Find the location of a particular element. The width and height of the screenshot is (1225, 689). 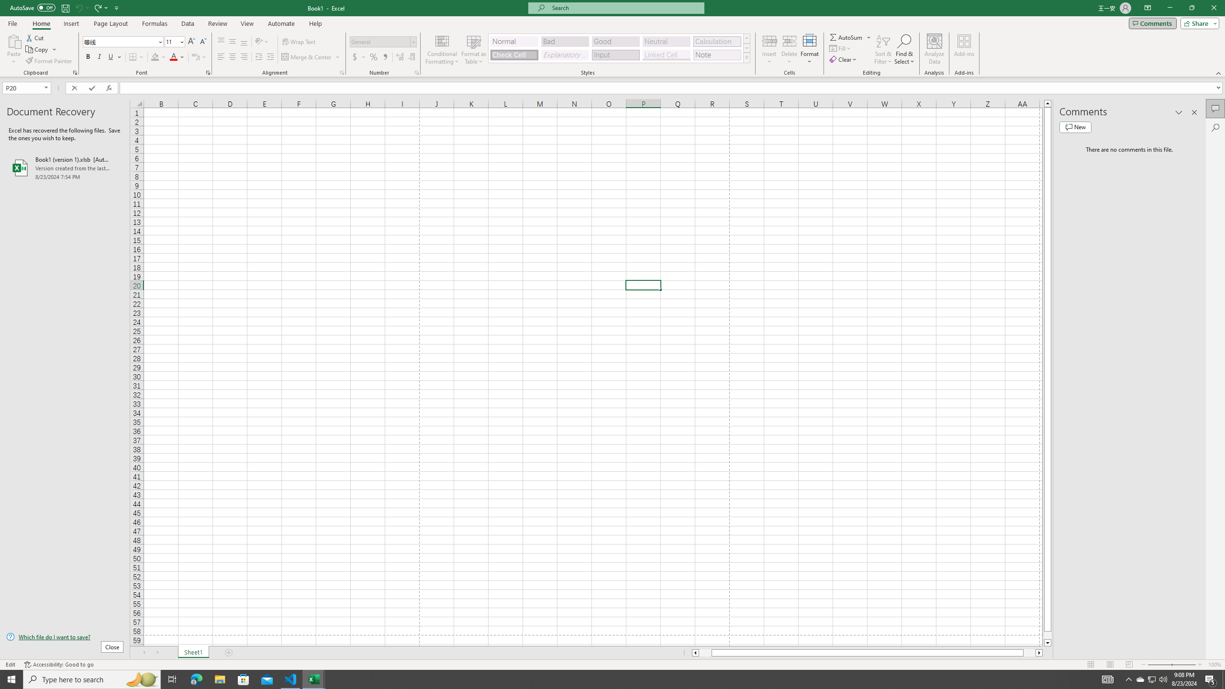

Merge & Center is located at coordinates (311, 57).